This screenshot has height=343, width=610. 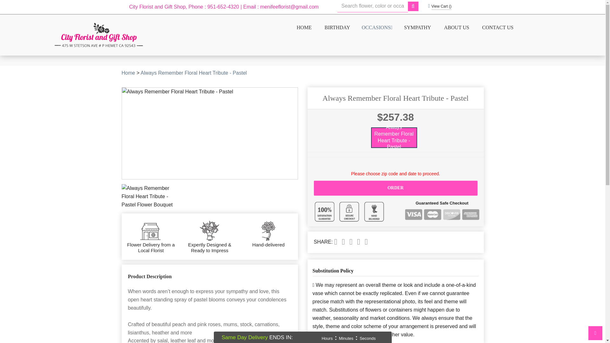 I want to click on Always, so click(x=194, y=73).